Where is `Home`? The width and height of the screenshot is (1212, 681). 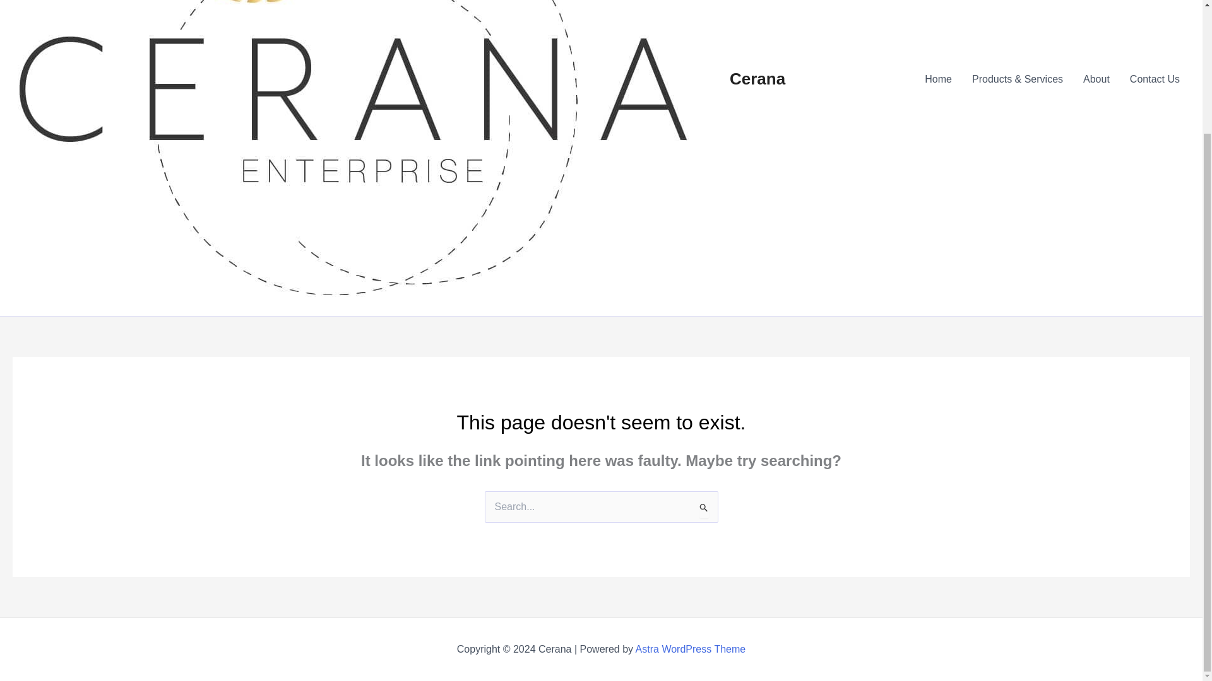 Home is located at coordinates (938, 79).